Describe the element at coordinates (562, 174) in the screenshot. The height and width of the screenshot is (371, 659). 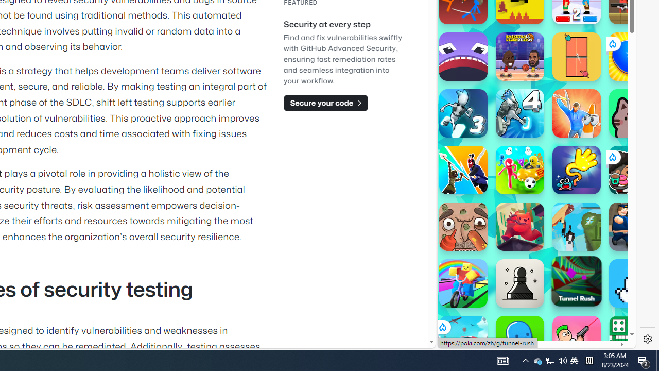
I see `poki.com` at that location.